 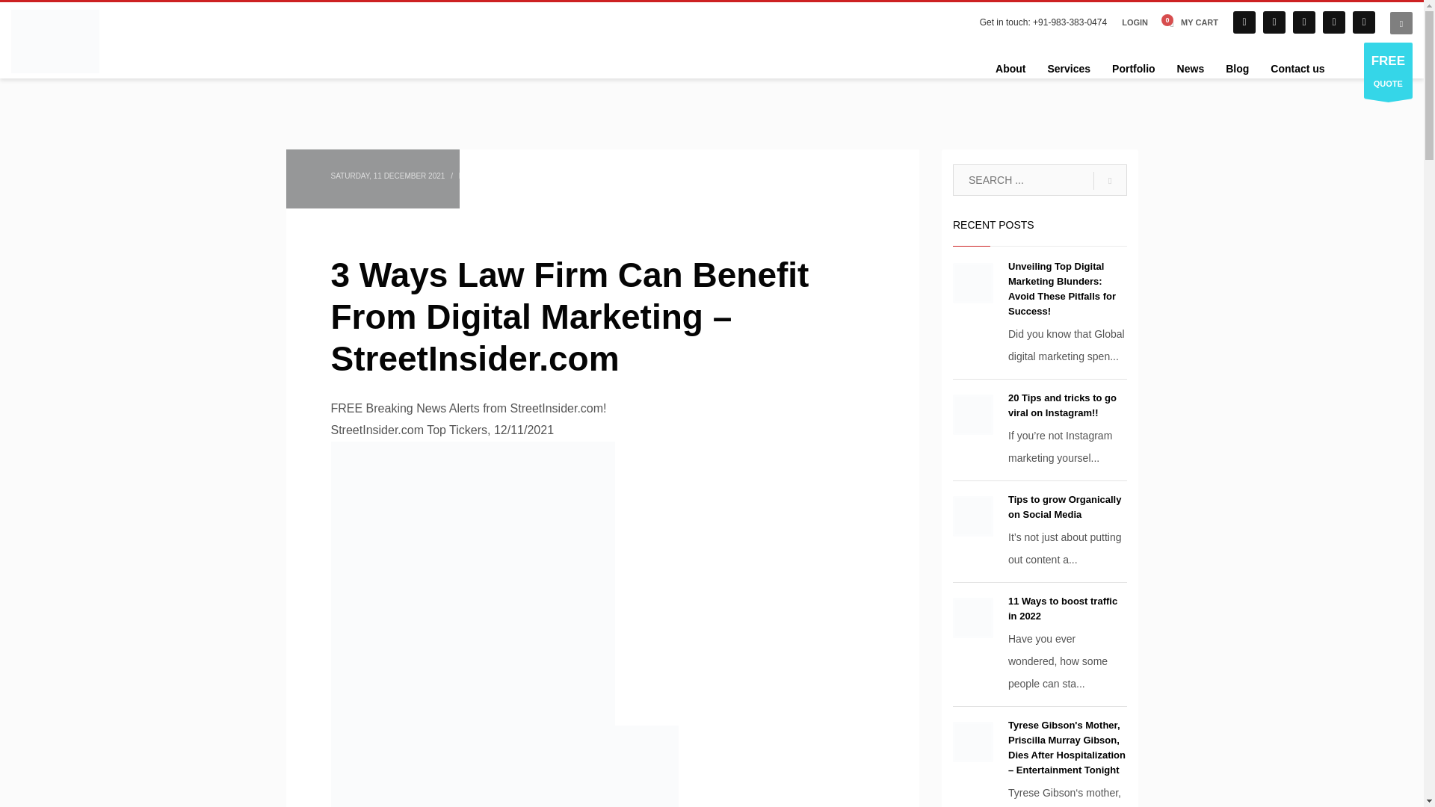 I want to click on NEWS, so click(x=523, y=176).